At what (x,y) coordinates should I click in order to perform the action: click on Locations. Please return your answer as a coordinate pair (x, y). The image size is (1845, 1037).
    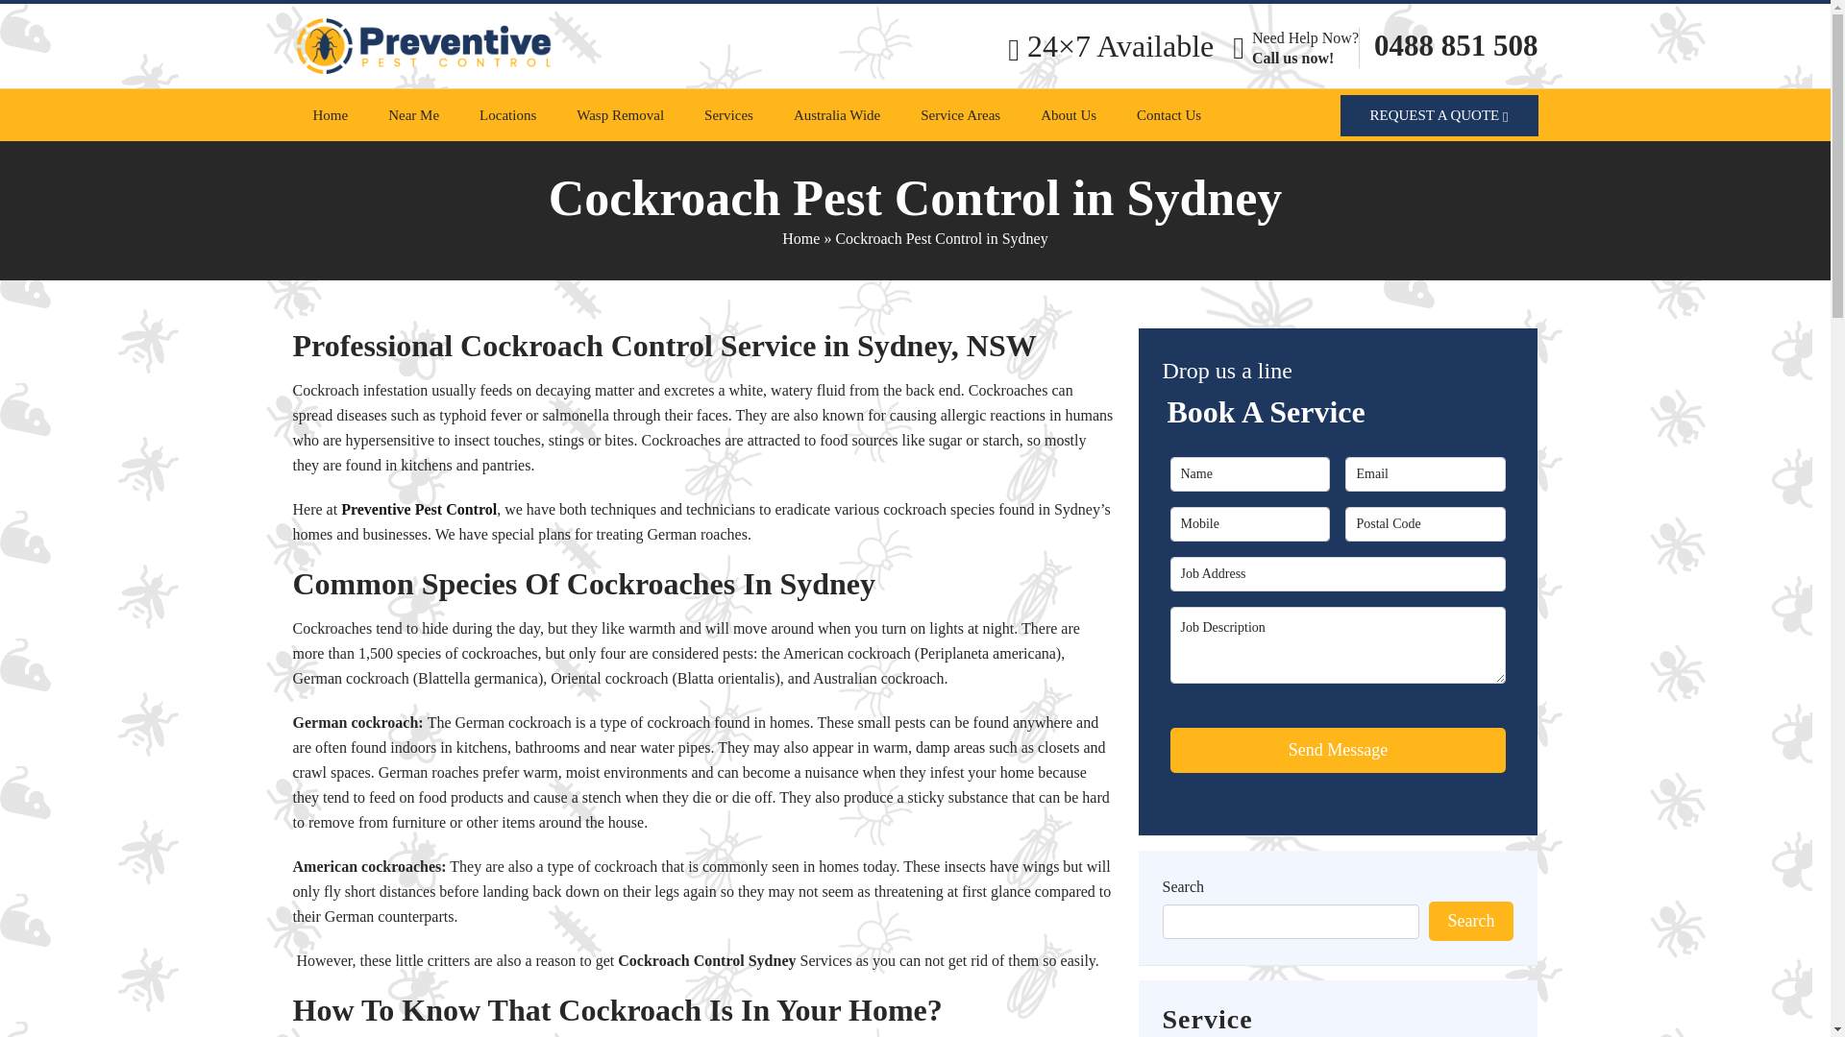
    Looking at the image, I should click on (507, 114).